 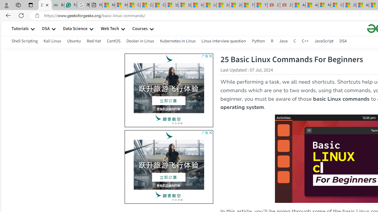 What do you see at coordinates (261, 5) in the screenshot?
I see `15 Ways Modern Life Contradicts the Teachings of Jesus` at bounding box center [261, 5].